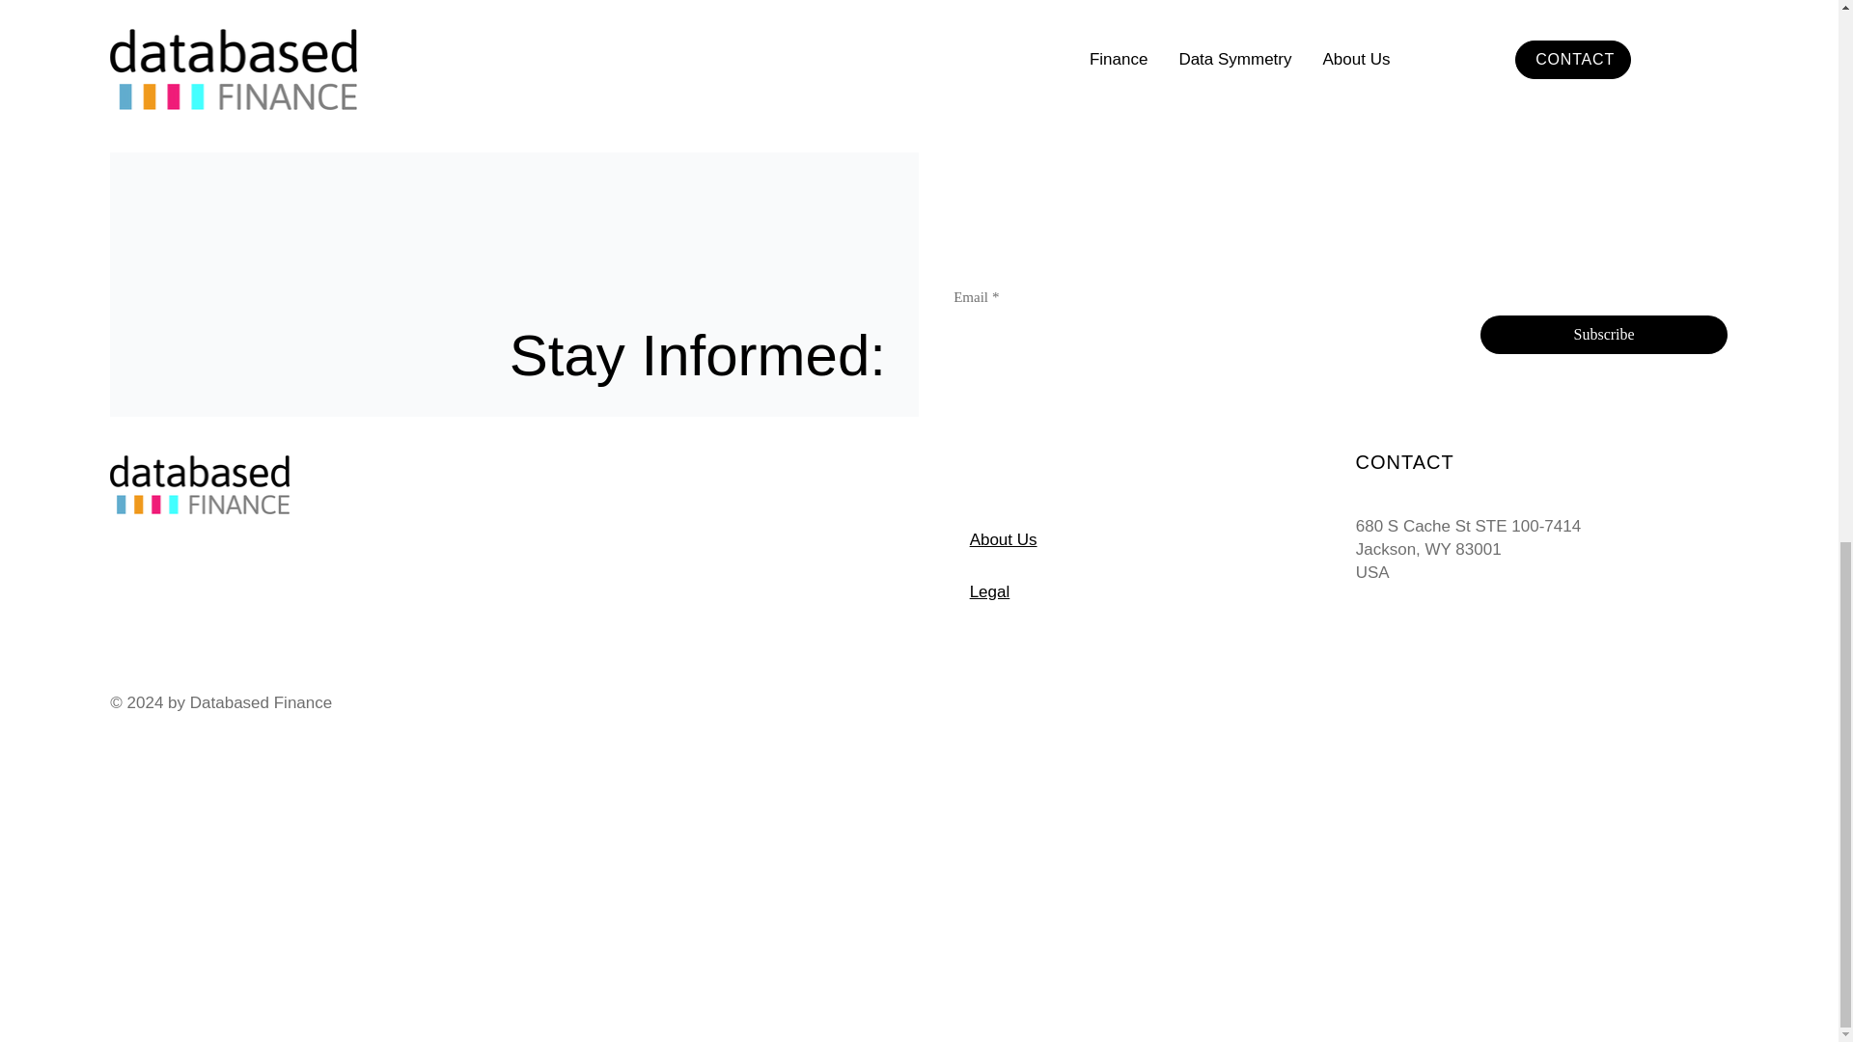 The height and width of the screenshot is (1042, 1853). Describe the element at coordinates (989, 591) in the screenshot. I see `Legal` at that location.